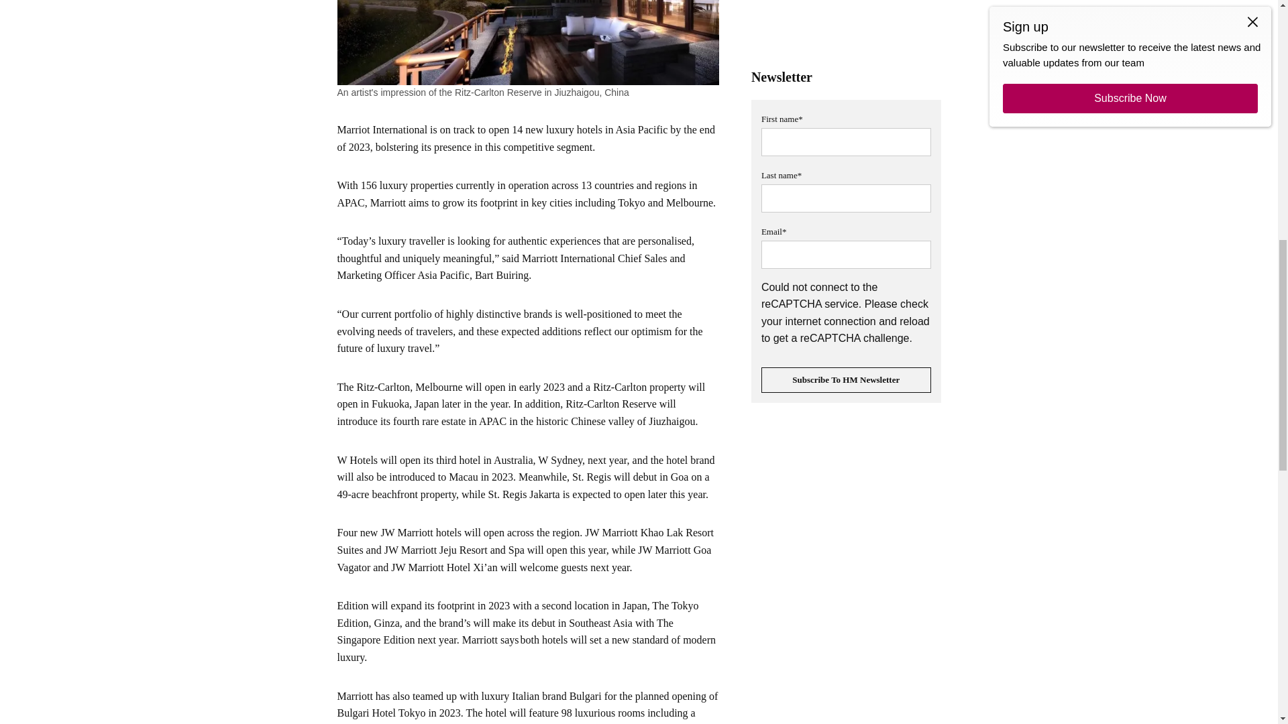 The width and height of the screenshot is (1288, 724). What do you see at coordinates (846, 379) in the screenshot?
I see `Subscribe to HM Newsletter` at bounding box center [846, 379].